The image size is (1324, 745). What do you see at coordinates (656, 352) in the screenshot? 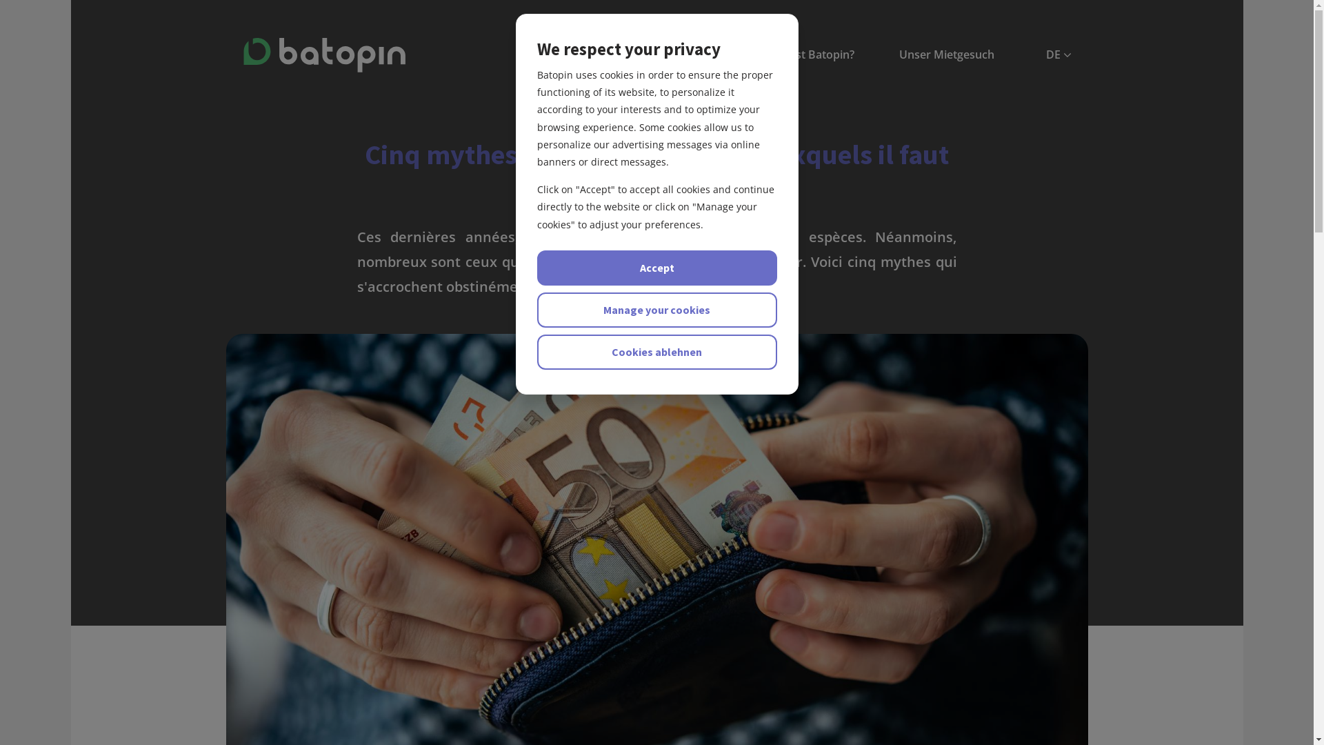
I see `Cookies ablehnen` at bounding box center [656, 352].